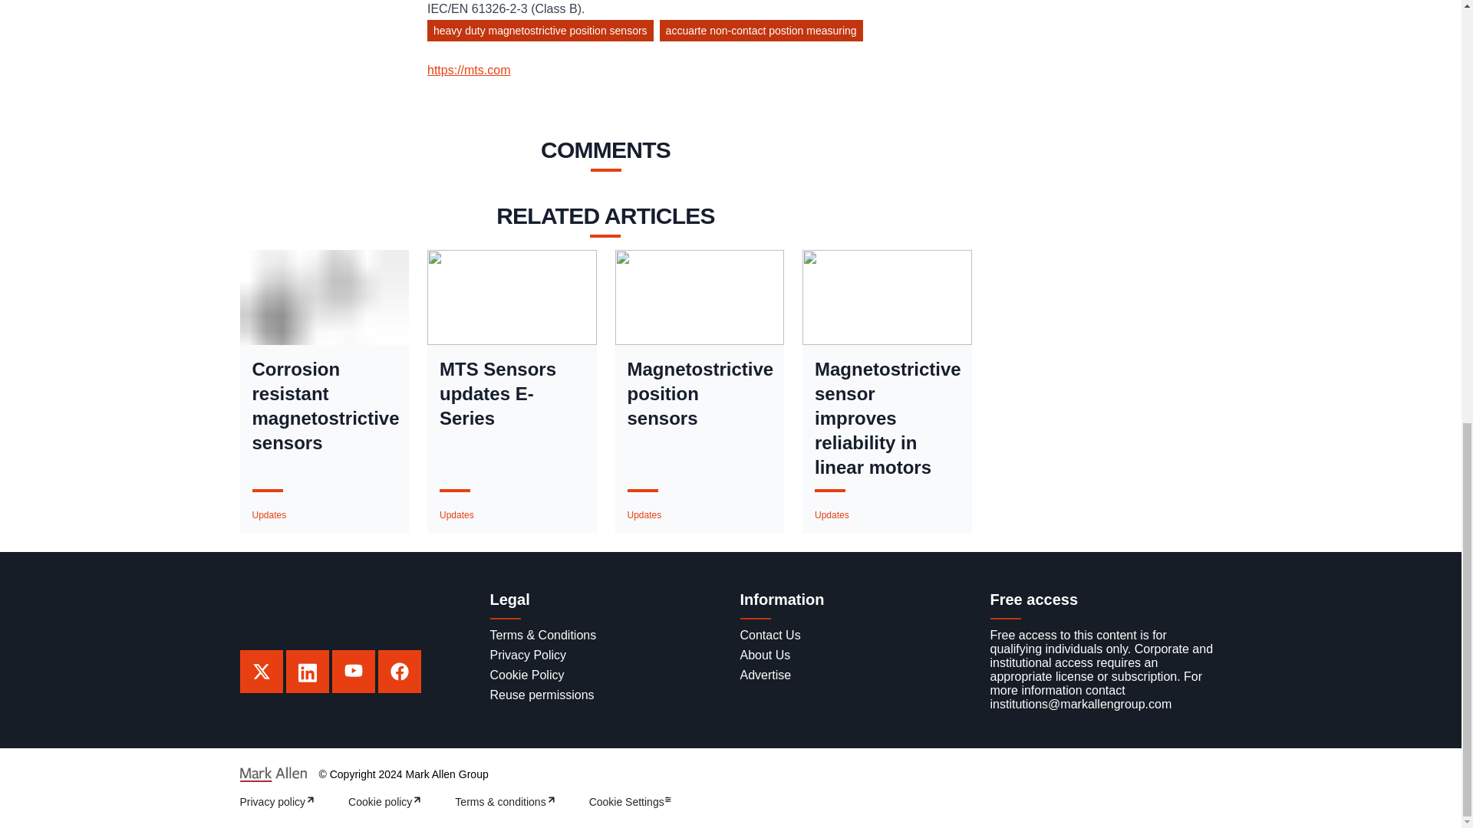 Image resolution: width=1473 pixels, height=828 pixels. Describe the element at coordinates (543, 33) in the screenshot. I see `heavy duty magnetostrictive position sensors` at that location.